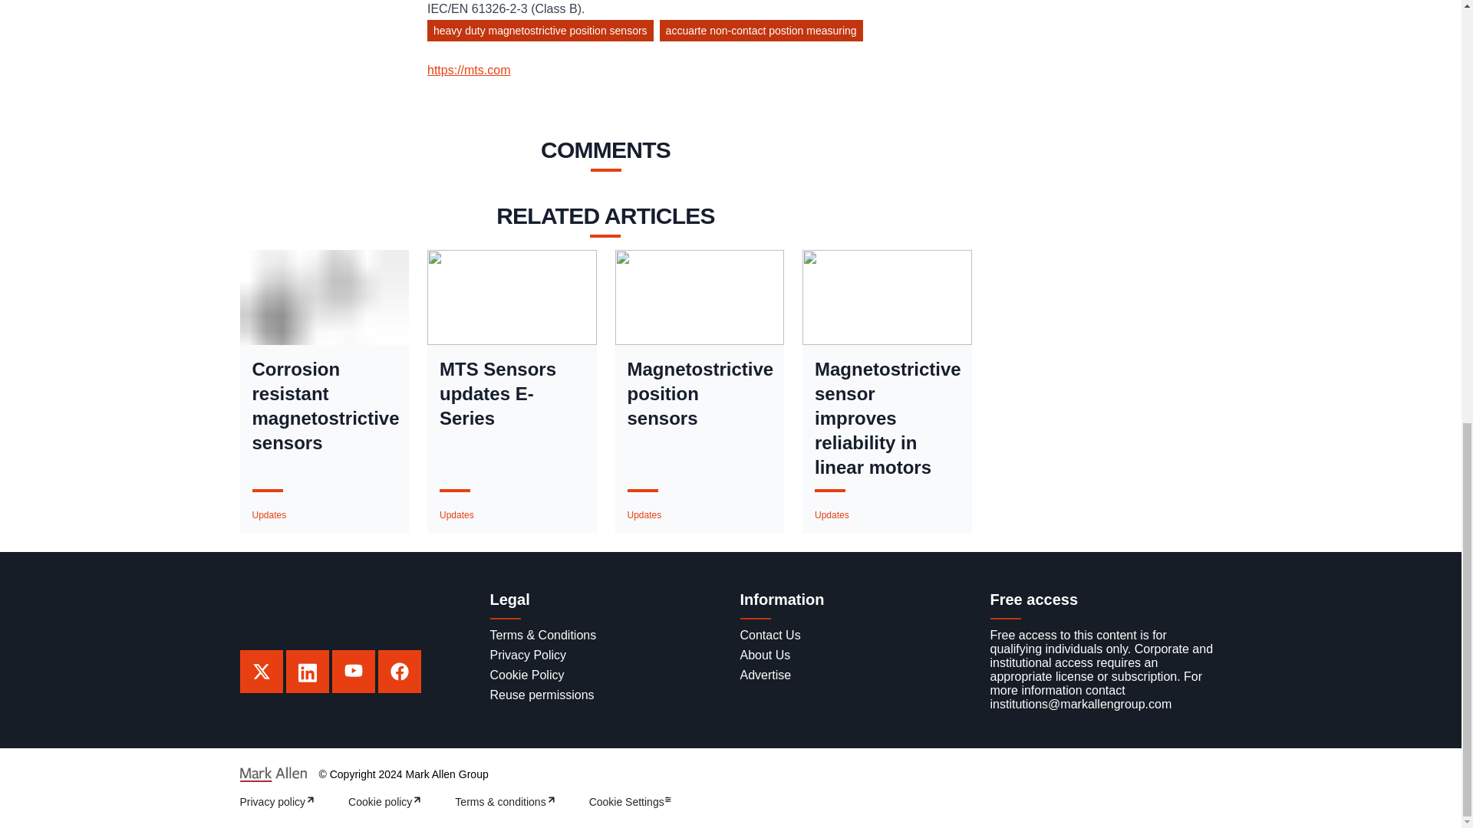 Image resolution: width=1473 pixels, height=828 pixels. Describe the element at coordinates (543, 33) in the screenshot. I see `heavy duty magnetostrictive position sensors` at that location.